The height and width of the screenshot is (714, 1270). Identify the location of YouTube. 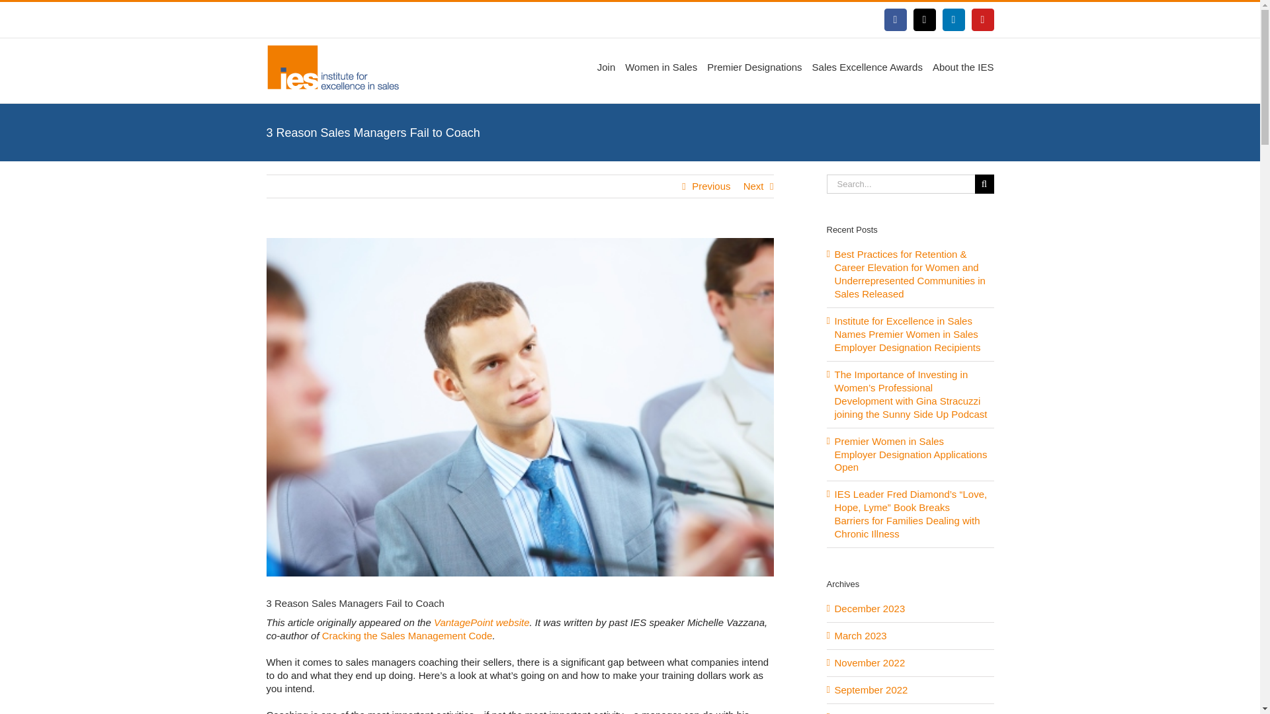
(982, 20).